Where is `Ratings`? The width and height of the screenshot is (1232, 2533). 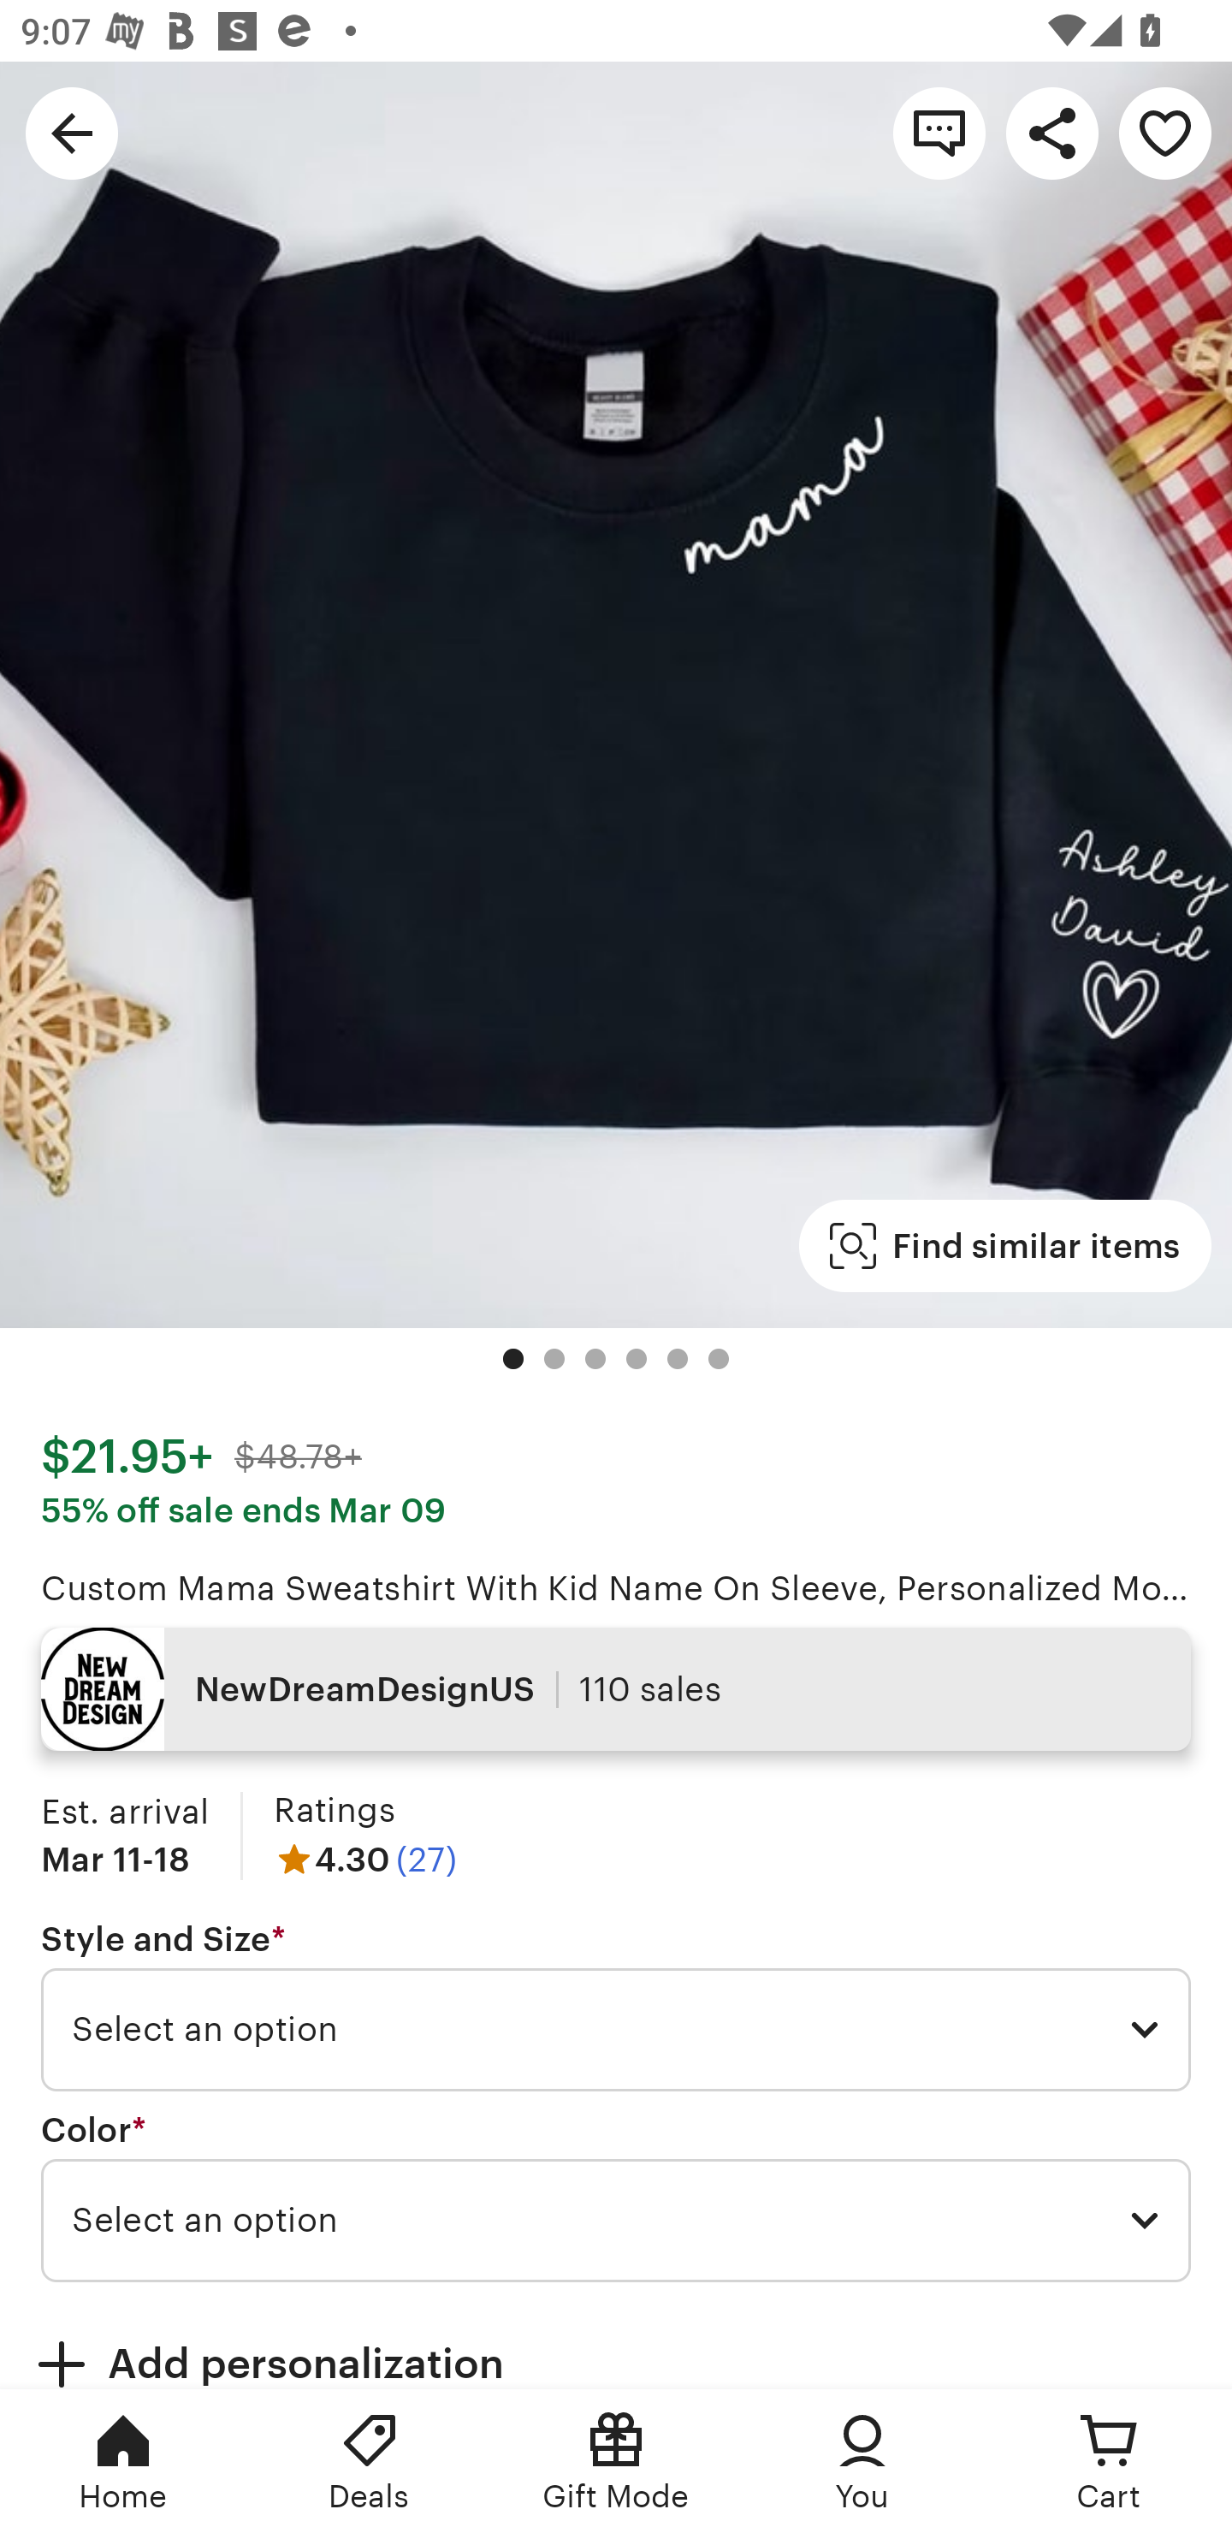 Ratings is located at coordinates (334, 1809).